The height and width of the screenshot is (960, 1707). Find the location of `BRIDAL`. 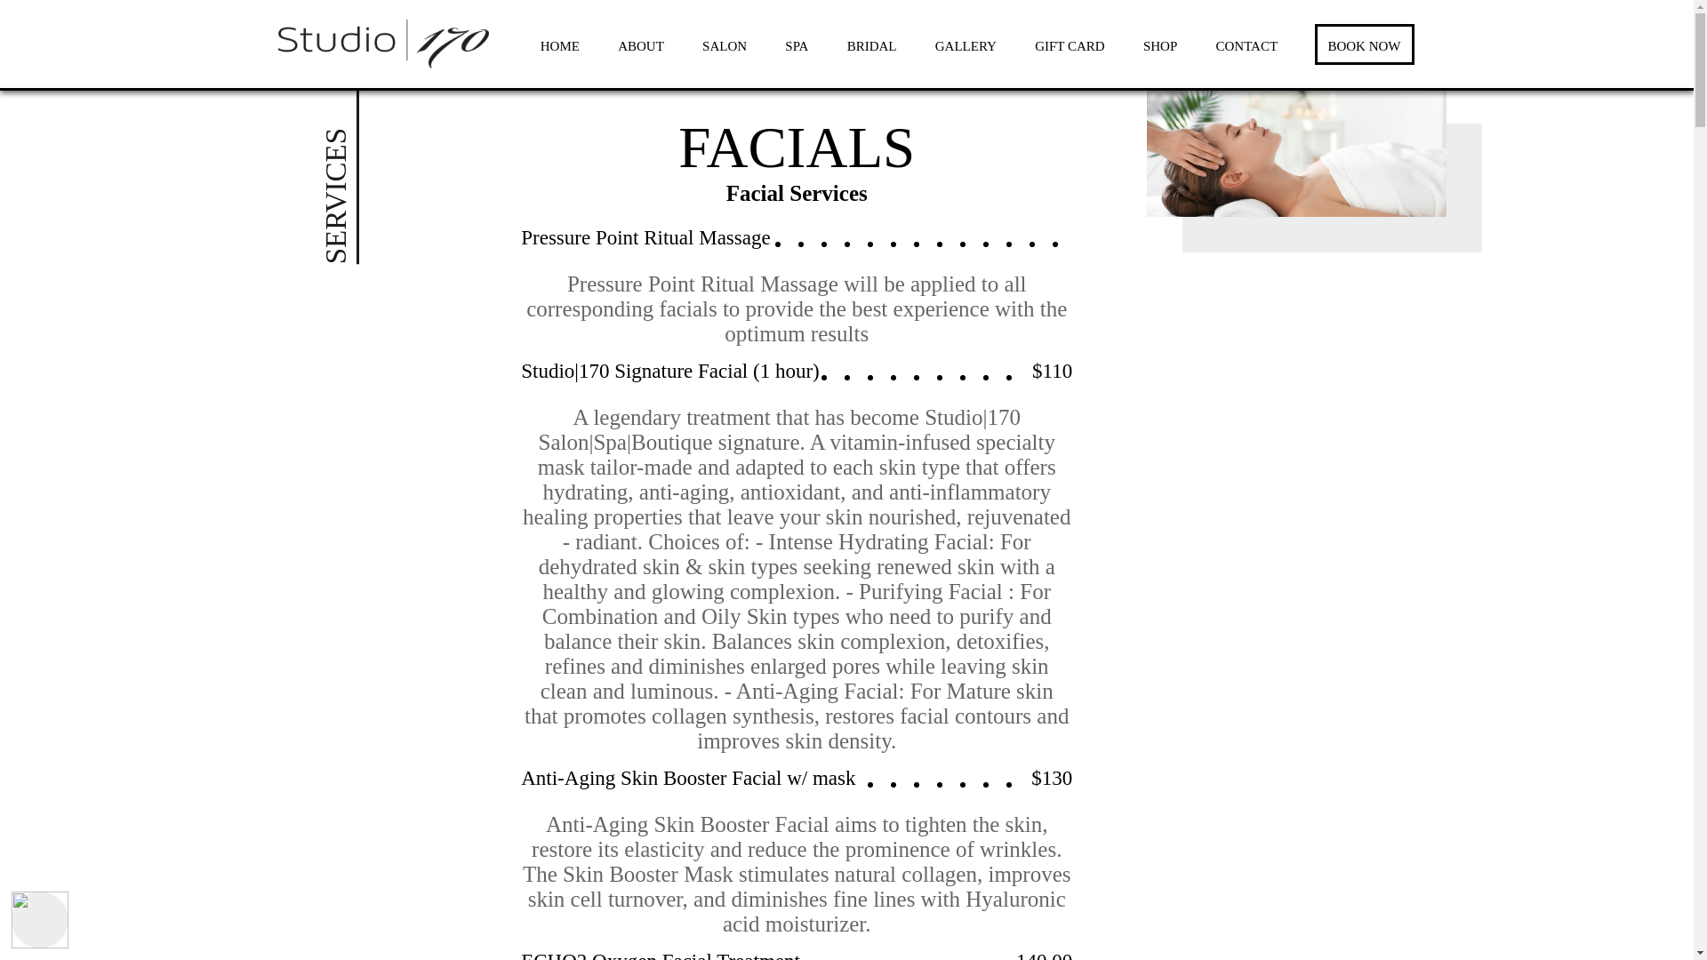

BRIDAL is located at coordinates (871, 46).